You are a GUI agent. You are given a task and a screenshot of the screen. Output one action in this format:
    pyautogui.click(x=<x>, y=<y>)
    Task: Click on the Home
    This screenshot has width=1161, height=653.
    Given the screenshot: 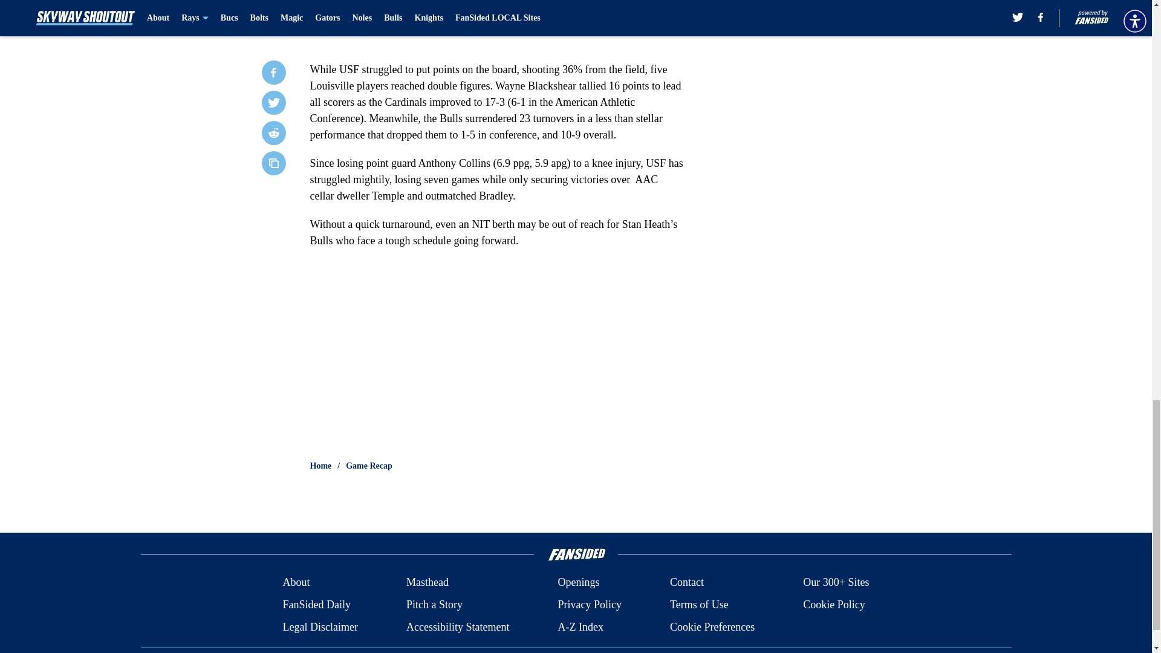 What is the action you would take?
    pyautogui.click(x=320, y=466)
    